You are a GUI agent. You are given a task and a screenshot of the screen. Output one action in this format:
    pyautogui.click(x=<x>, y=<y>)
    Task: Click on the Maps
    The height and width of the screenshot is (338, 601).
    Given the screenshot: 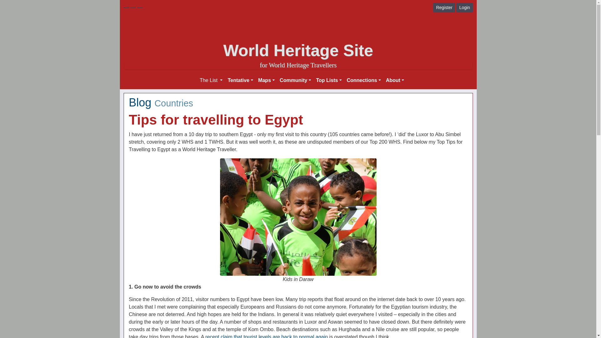 What is the action you would take?
    pyautogui.click(x=266, y=80)
    